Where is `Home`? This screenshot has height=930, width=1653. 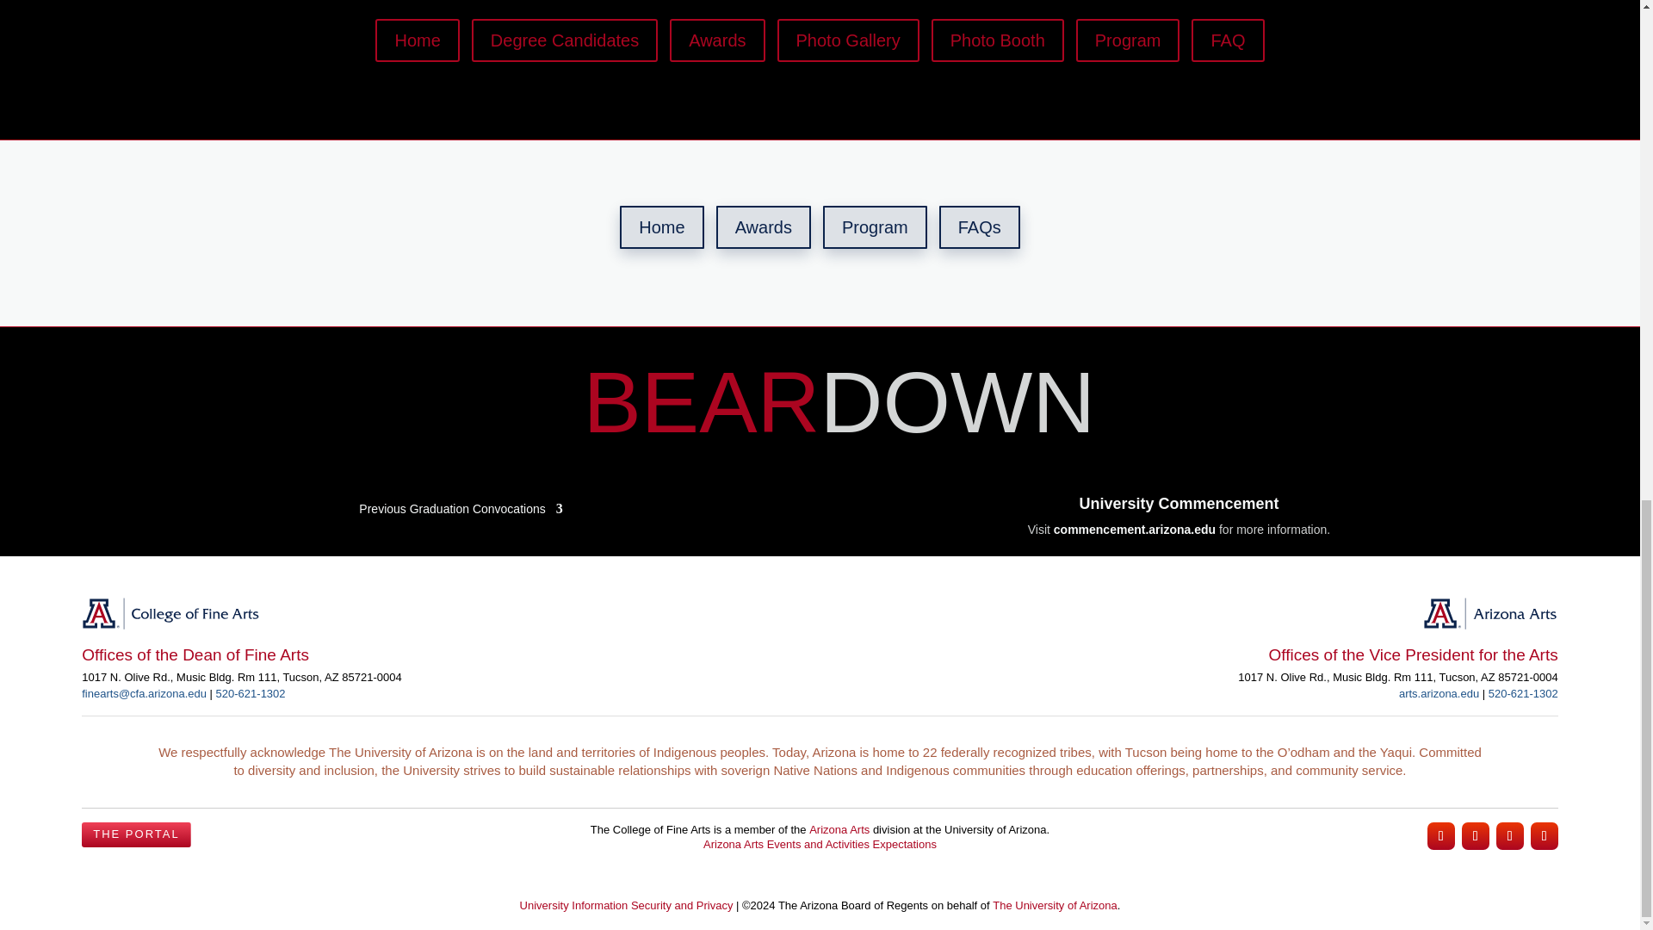 Home is located at coordinates (417, 40).